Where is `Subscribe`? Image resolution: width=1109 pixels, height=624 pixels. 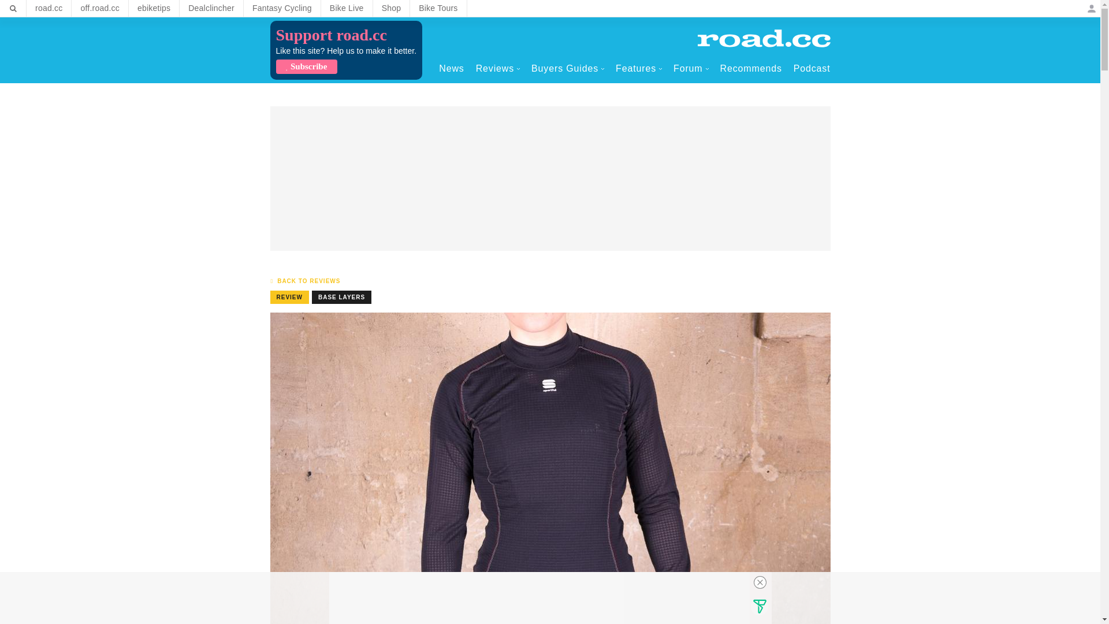 Subscribe is located at coordinates (306, 66).